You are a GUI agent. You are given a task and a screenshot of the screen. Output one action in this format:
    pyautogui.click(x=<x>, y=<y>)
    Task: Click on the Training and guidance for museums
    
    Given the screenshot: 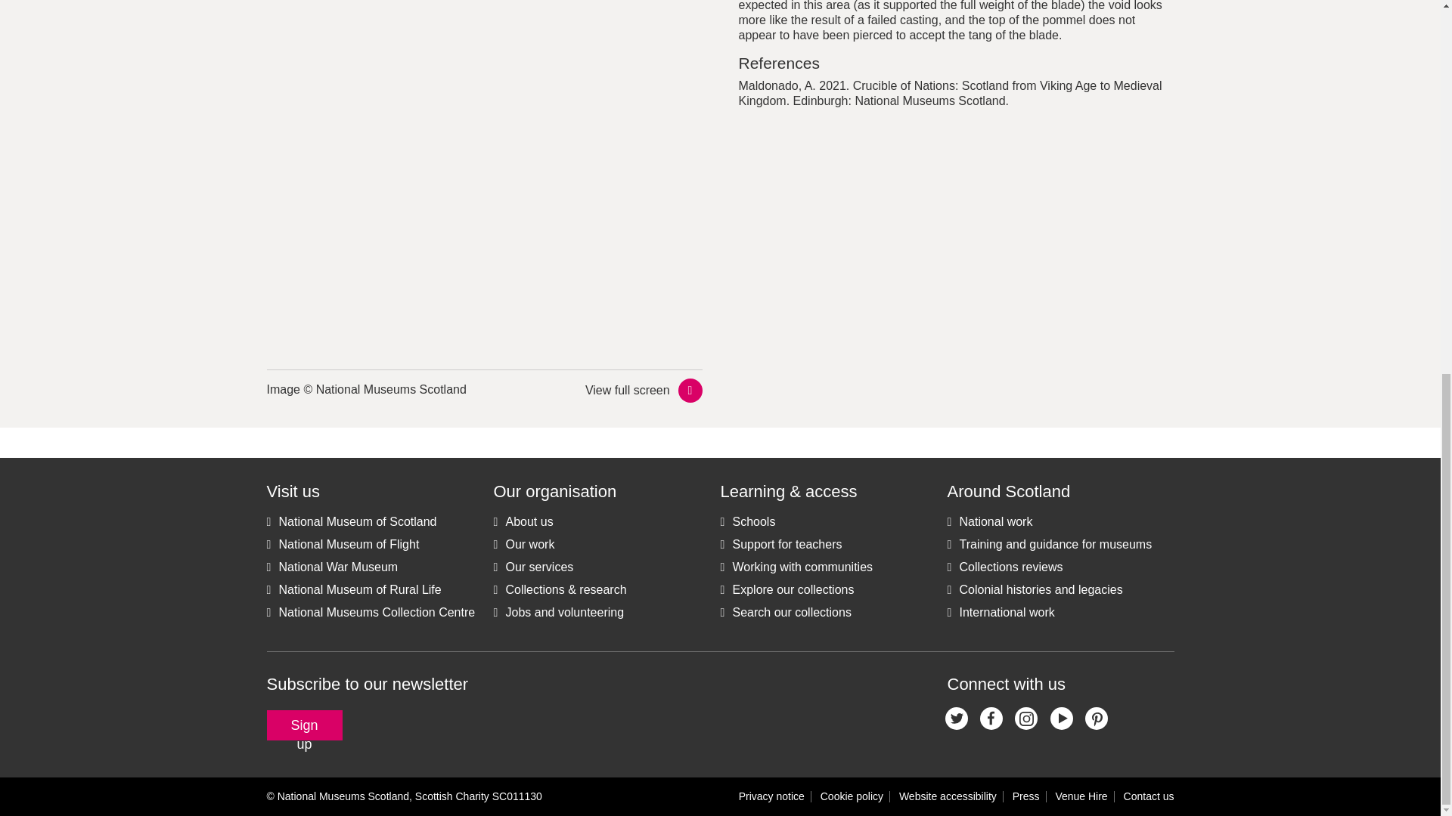 What is the action you would take?
    pyautogui.click(x=1048, y=544)
    